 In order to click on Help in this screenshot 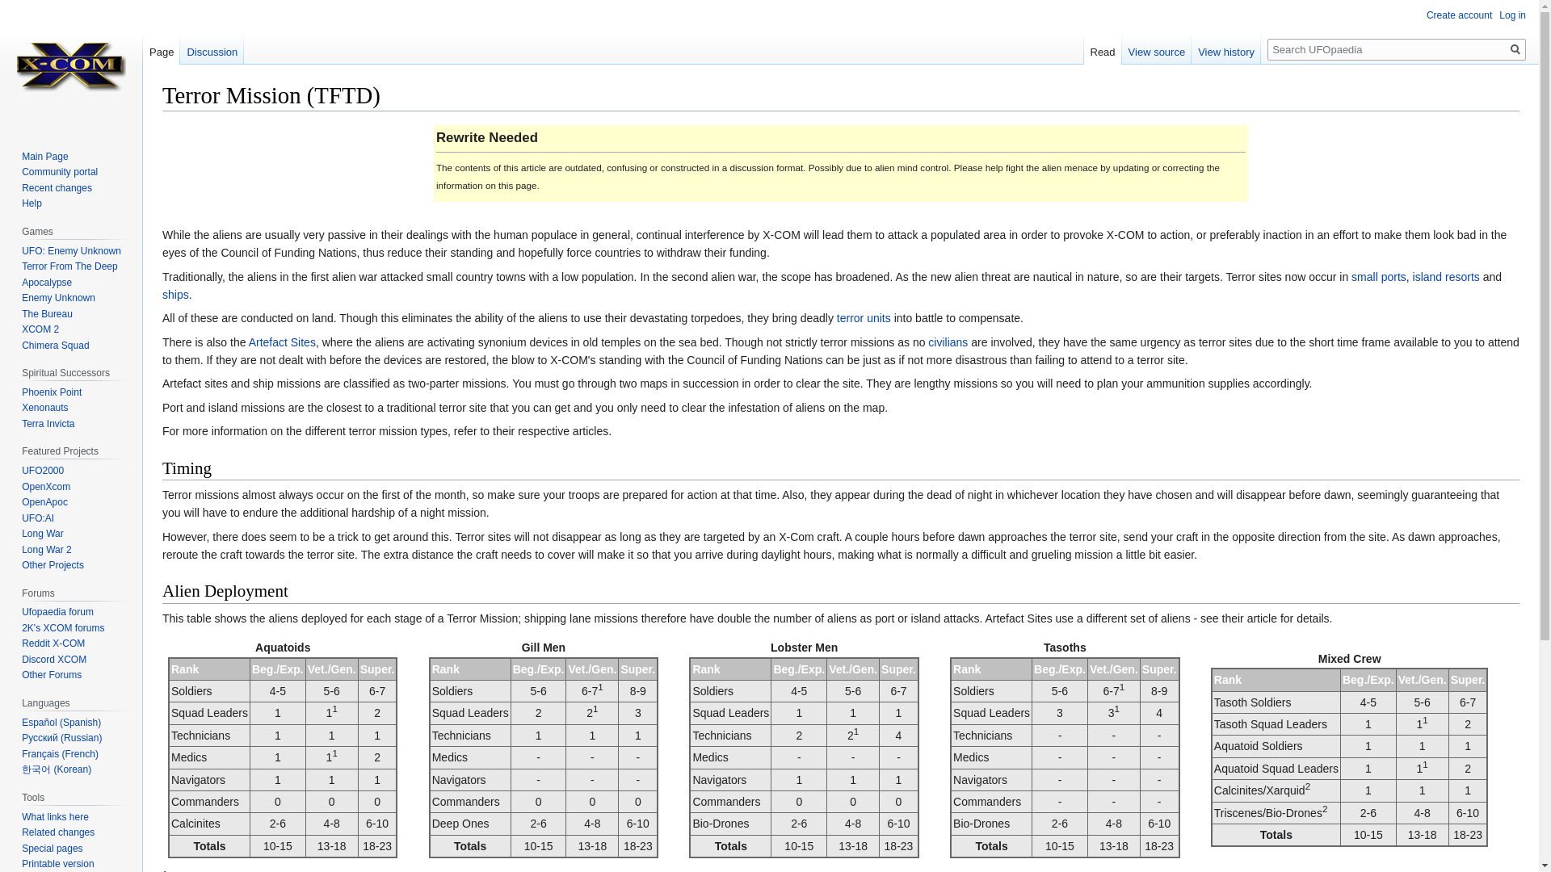, I will do `click(31, 203)`.